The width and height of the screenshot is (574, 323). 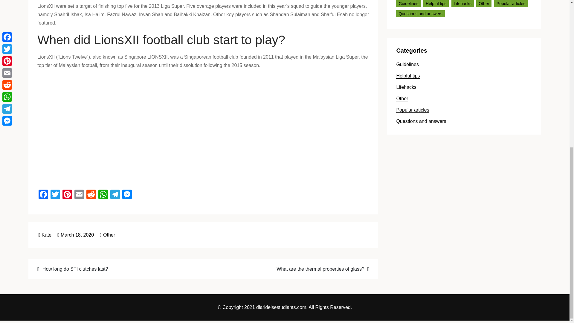 What do you see at coordinates (67, 195) in the screenshot?
I see `Pinterest` at bounding box center [67, 195].